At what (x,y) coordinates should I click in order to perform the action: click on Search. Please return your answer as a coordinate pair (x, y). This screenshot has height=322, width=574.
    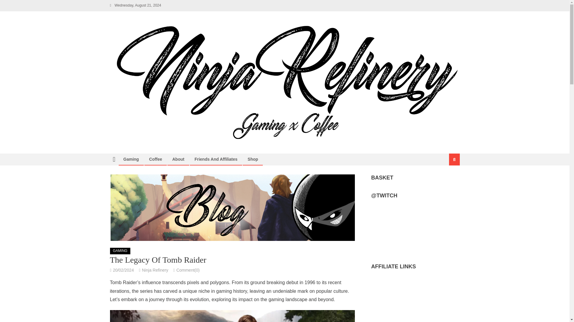
    Looking at the image, I should click on (447, 179).